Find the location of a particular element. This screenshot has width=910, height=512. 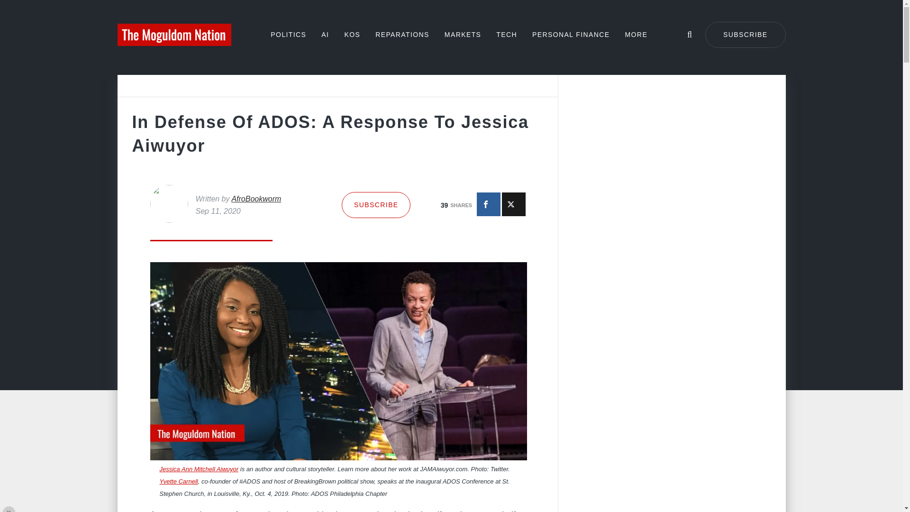

TWEET is located at coordinates (514, 204).